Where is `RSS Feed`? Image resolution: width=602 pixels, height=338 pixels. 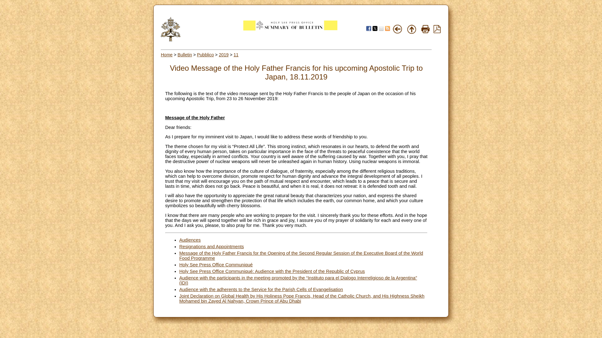 RSS Feed is located at coordinates (388, 28).